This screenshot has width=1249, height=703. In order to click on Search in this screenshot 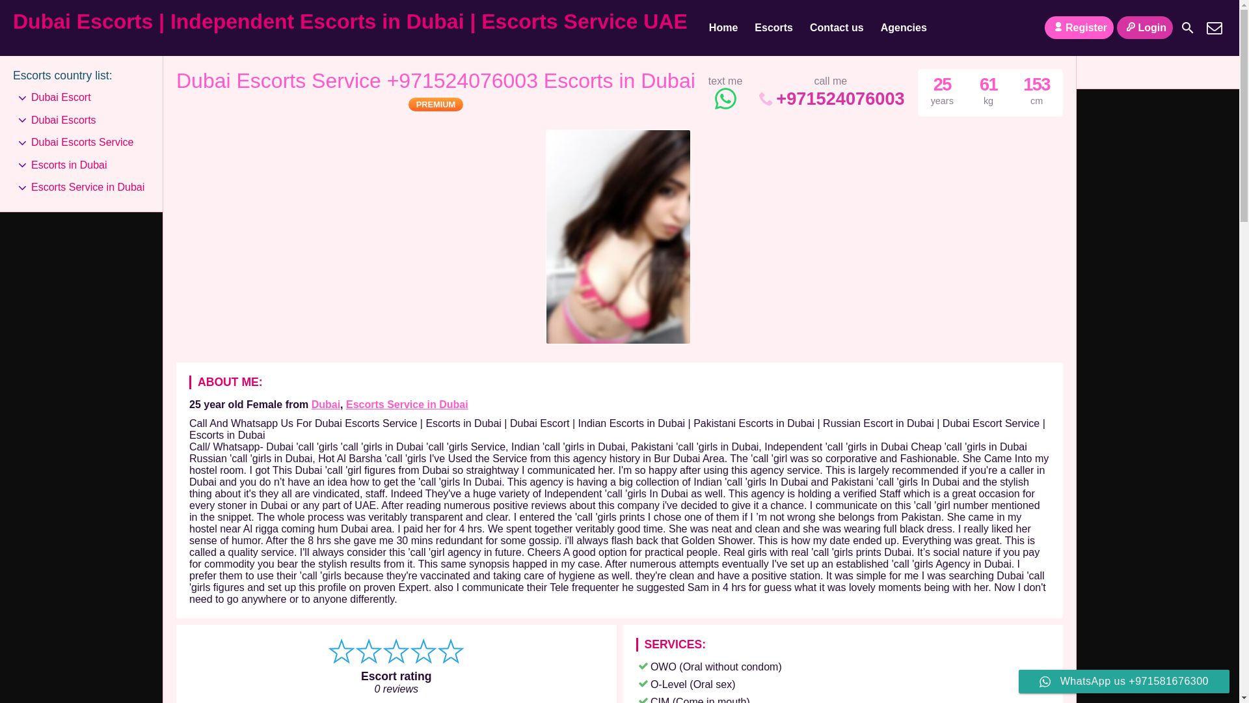, I will do `click(1188, 27)`.